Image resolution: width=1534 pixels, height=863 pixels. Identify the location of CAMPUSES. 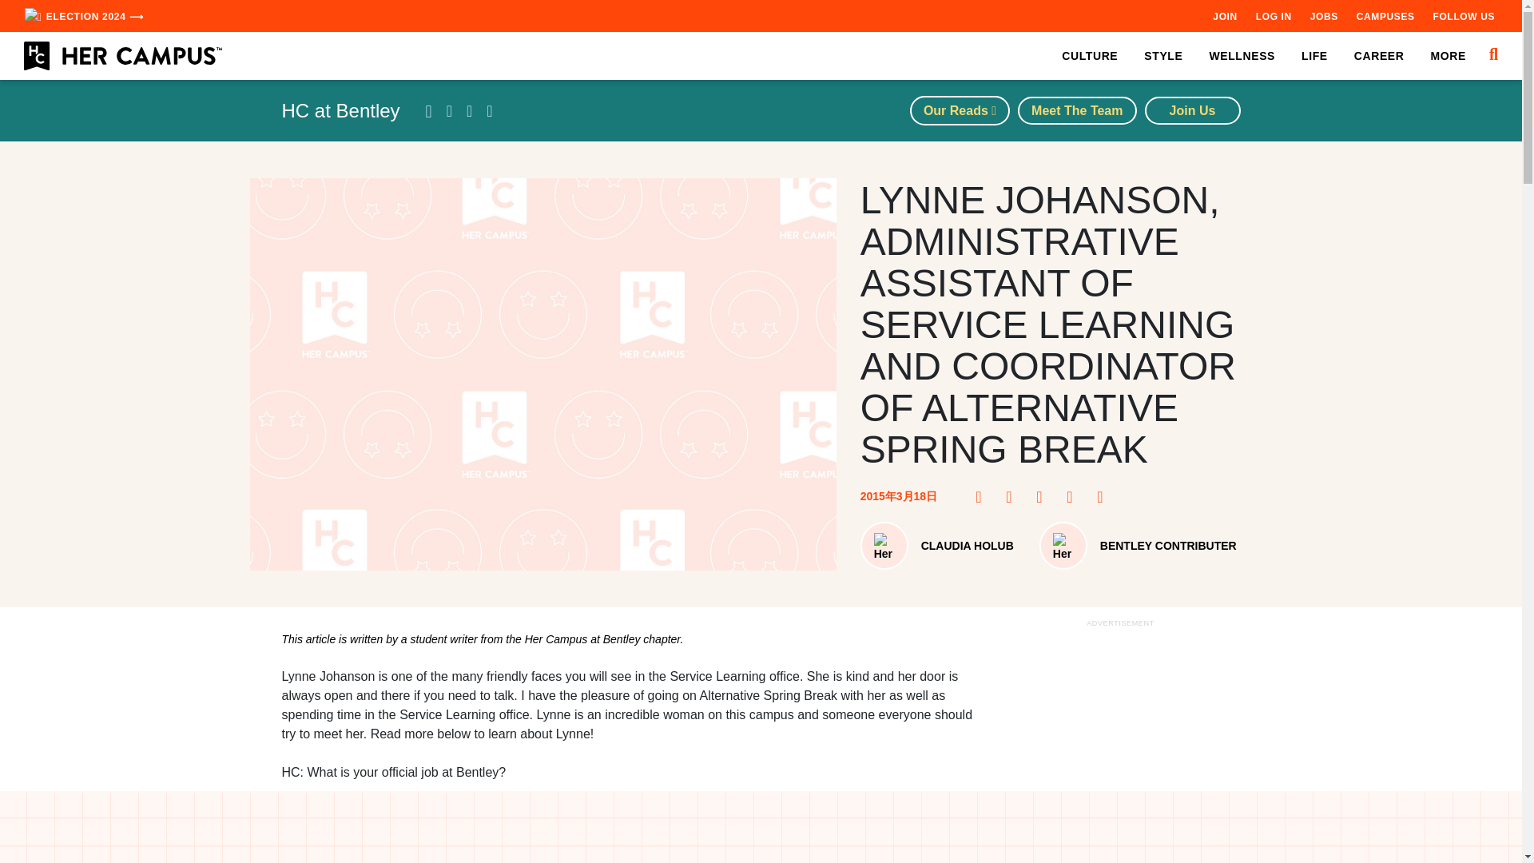
(1385, 16).